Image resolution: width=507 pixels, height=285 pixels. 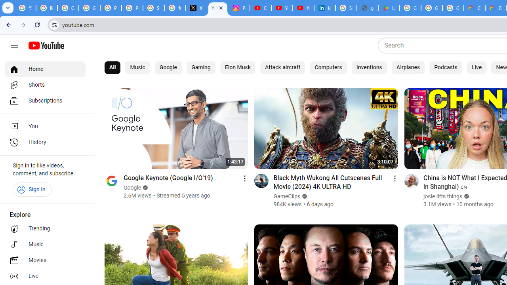 What do you see at coordinates (45, 142) in the screenshot?
I see `History` at bounding box center [45, 142].